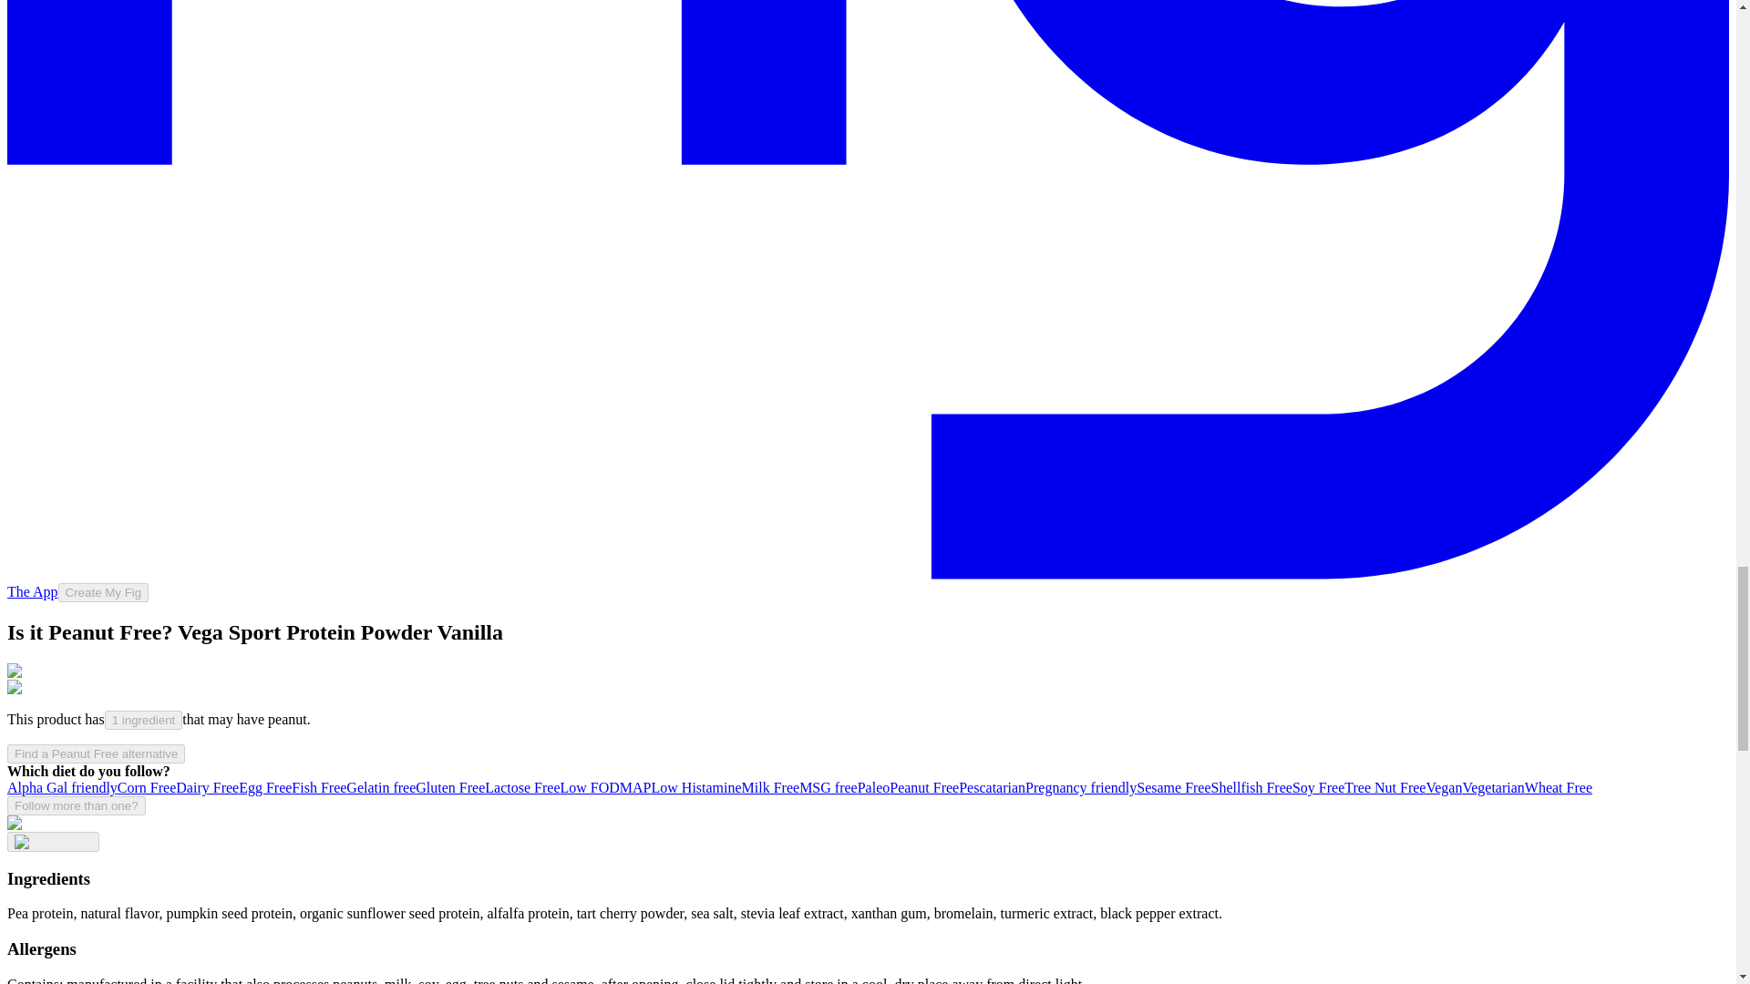 The image size is (1750, 984). I want to click on Milk Free, so click(771, 787).